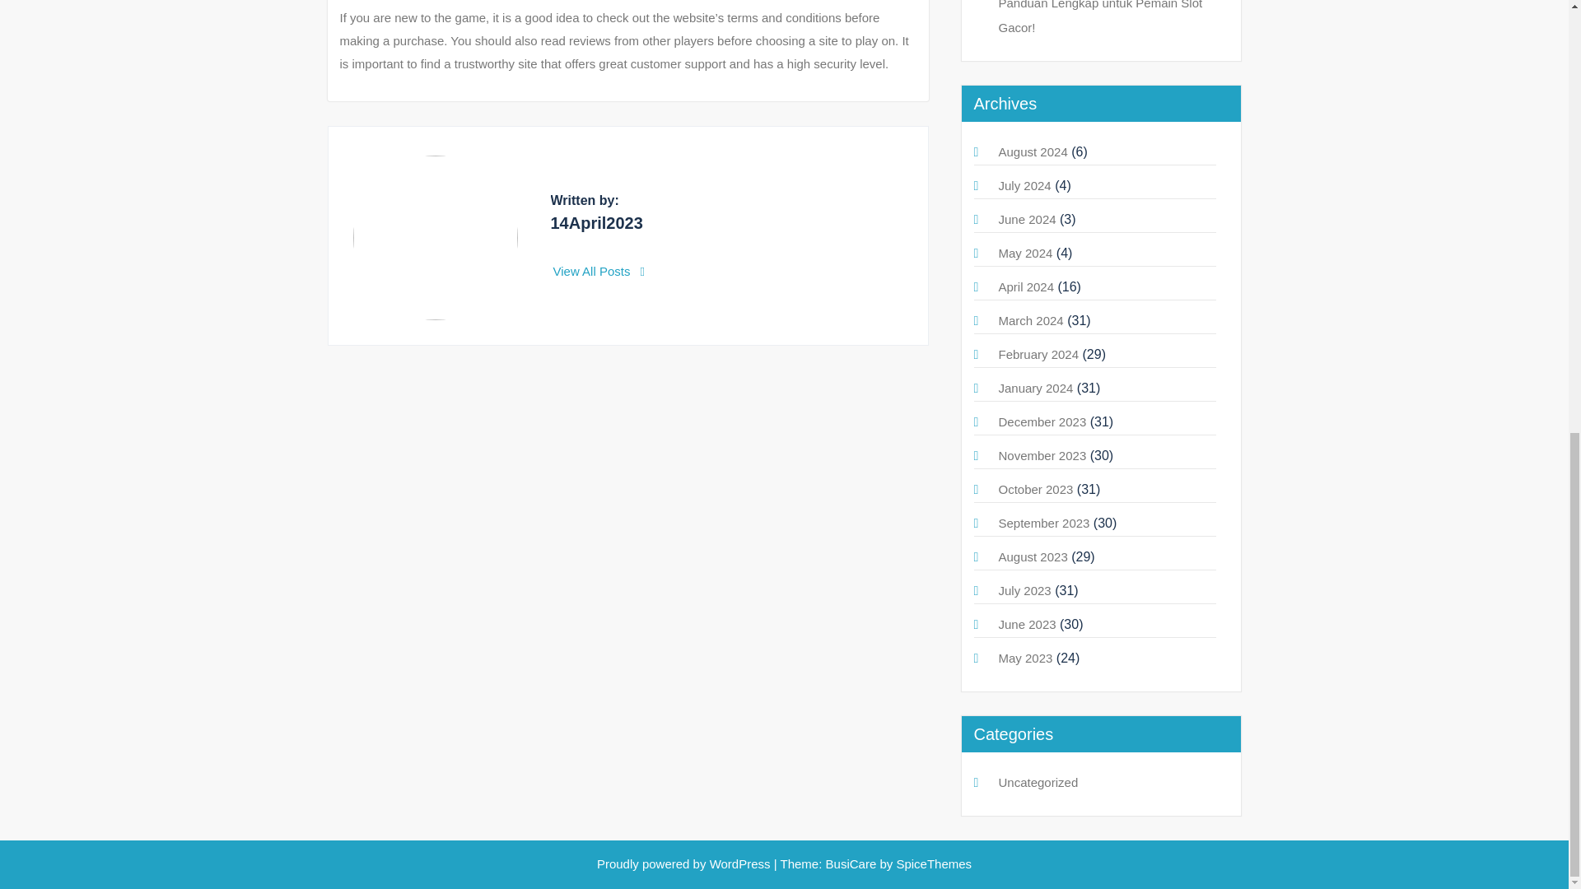 The image size is (1581, 889). What do you see at coordinates (1035, 489) in the screenshot?
I see `October 2023` at bounding box center [1035, 489].